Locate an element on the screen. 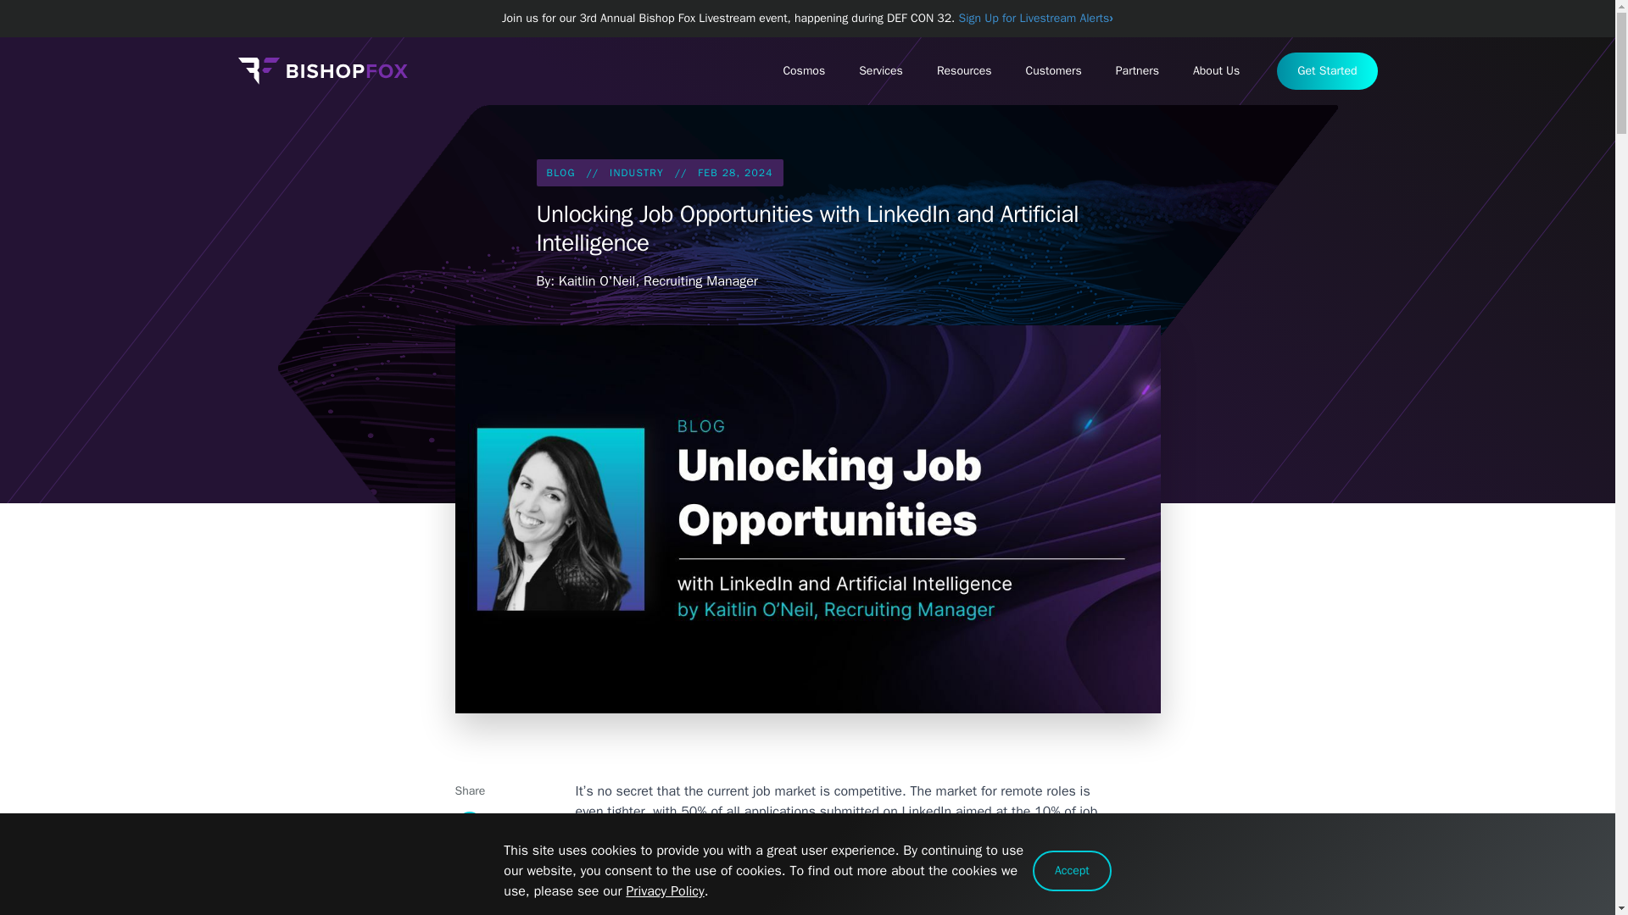 The image size is (1628, 915). Partners is located at coordinates (1137, 70).